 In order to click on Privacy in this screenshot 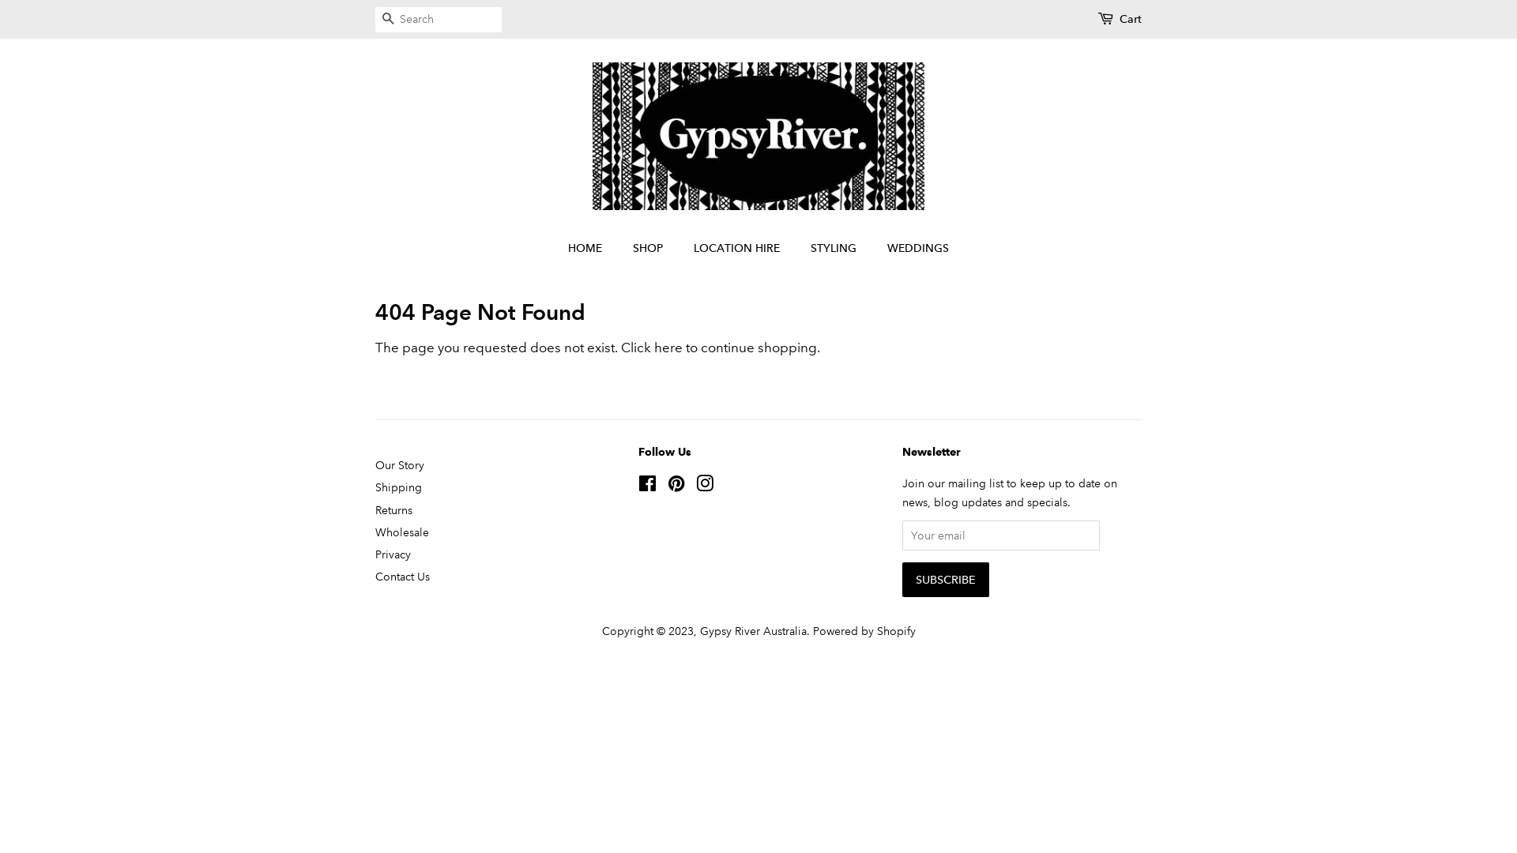, I will do `click(393, 554)`.